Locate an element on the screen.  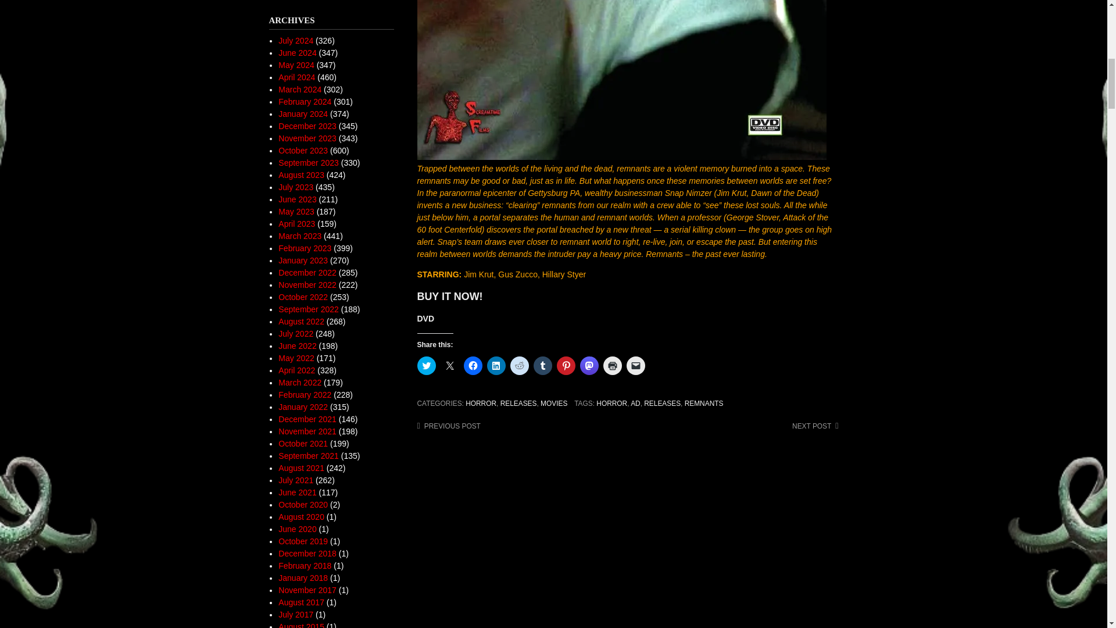
REMNANTS is located at coordinates (704, 403).